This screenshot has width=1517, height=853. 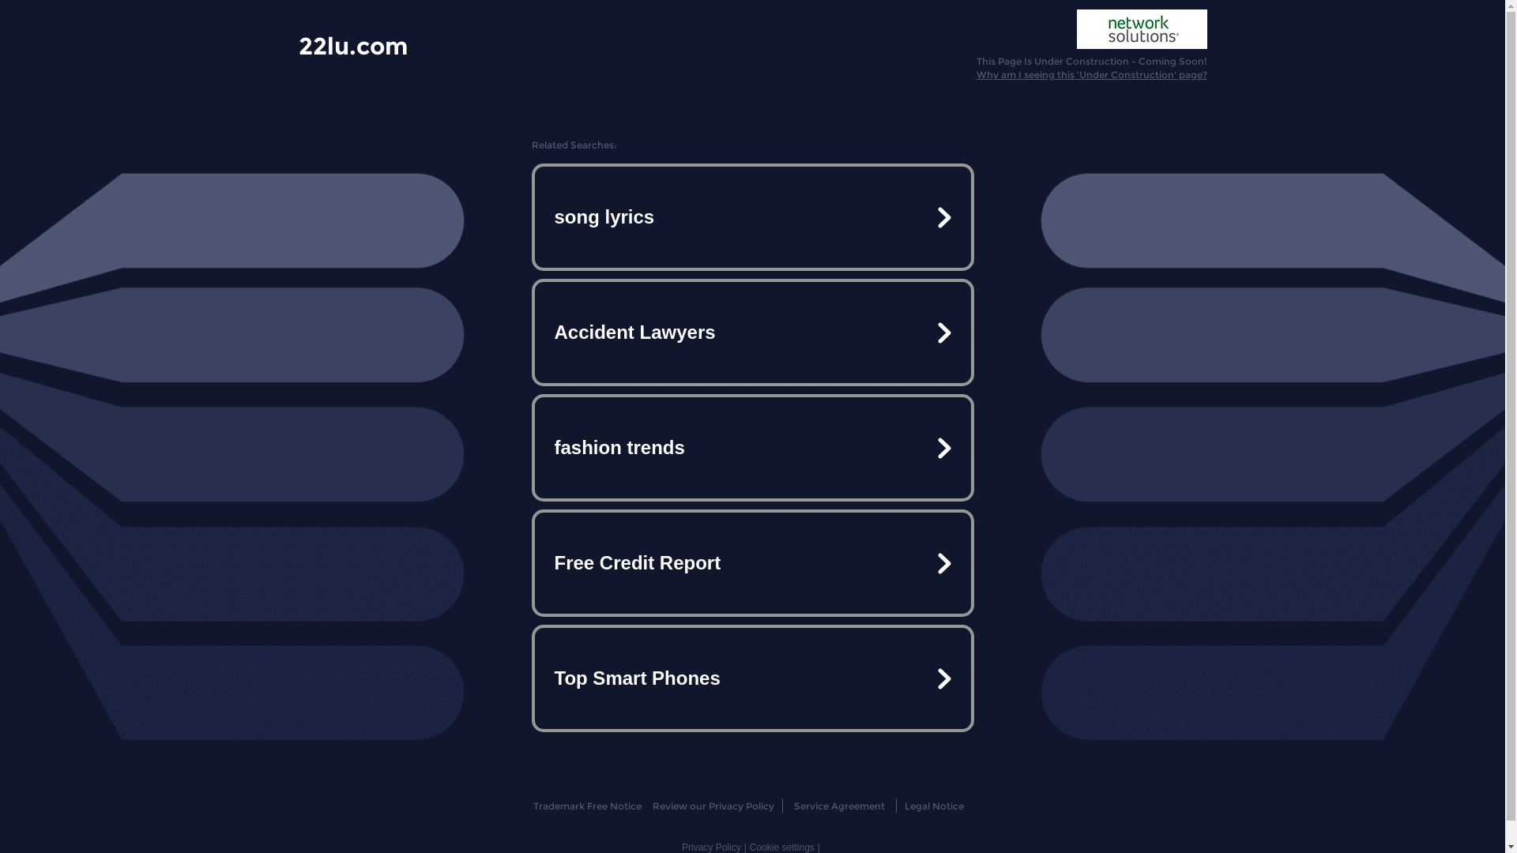 I want to click on Free Credit Report, so click(x=752, y=563).